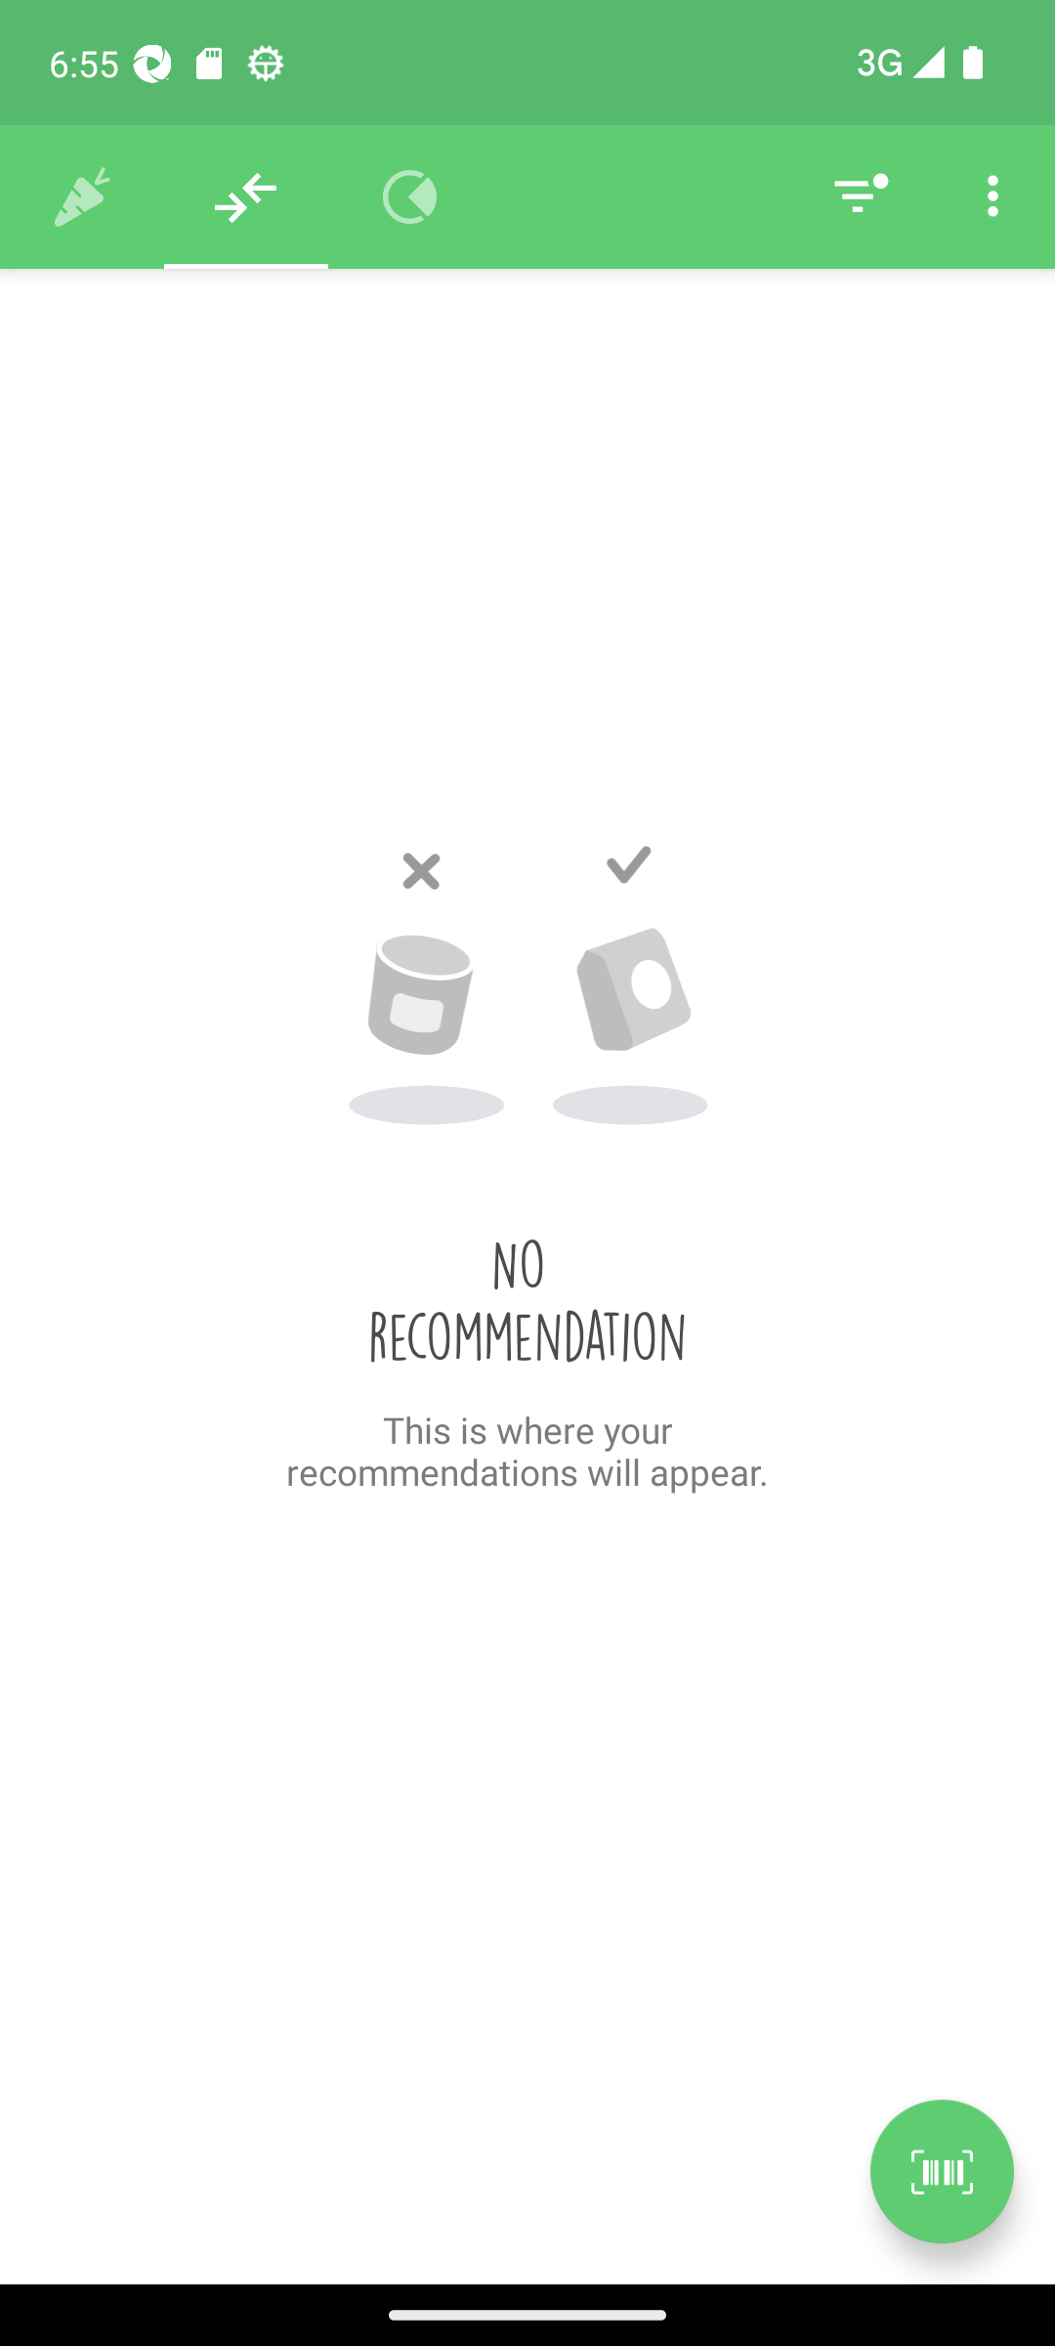 This screenshot has height=2346, width=1055. Describe the element at coordinates (942, 2171) in the screenshot. I see `Scan a product` at that location.